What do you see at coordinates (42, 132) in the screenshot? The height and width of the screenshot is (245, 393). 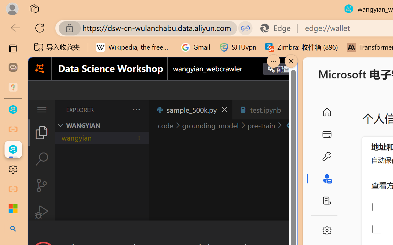 I see `Explorer (Ctrl+Shift+E)` at bounding box center [42, 132].